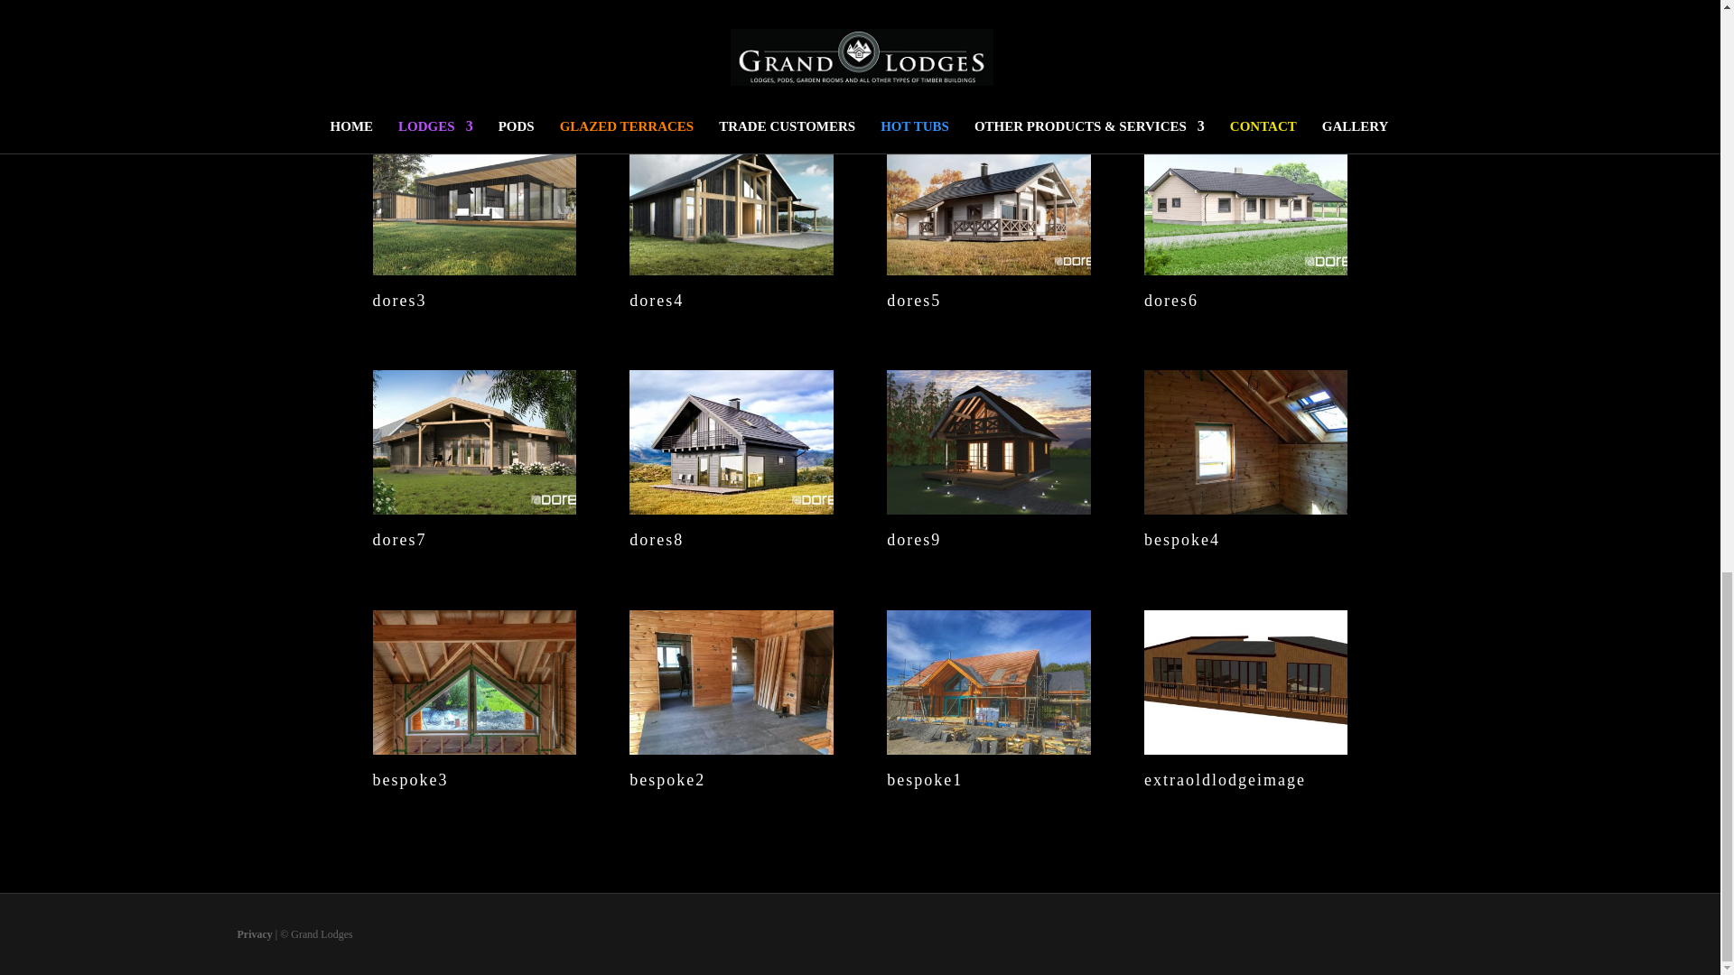 Image resolution: width=1734 pixels, height=975 pixels. I want to click on bespoke1, so click(988, 747).